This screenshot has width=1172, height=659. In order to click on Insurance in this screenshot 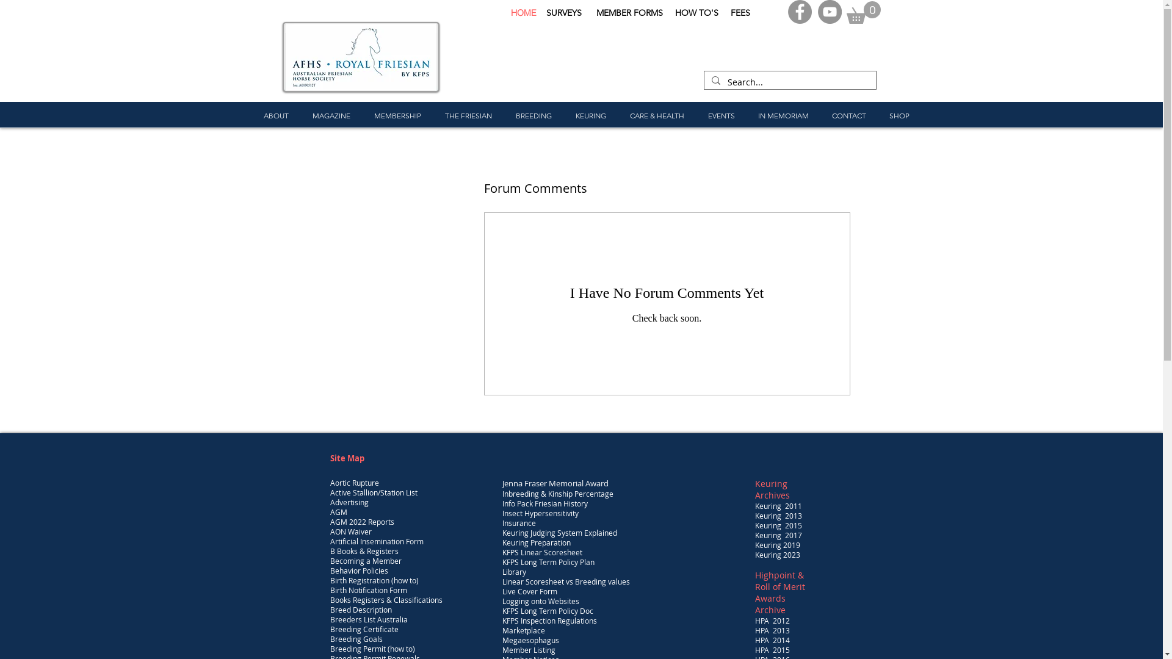, I will do `click(519, 525)`.